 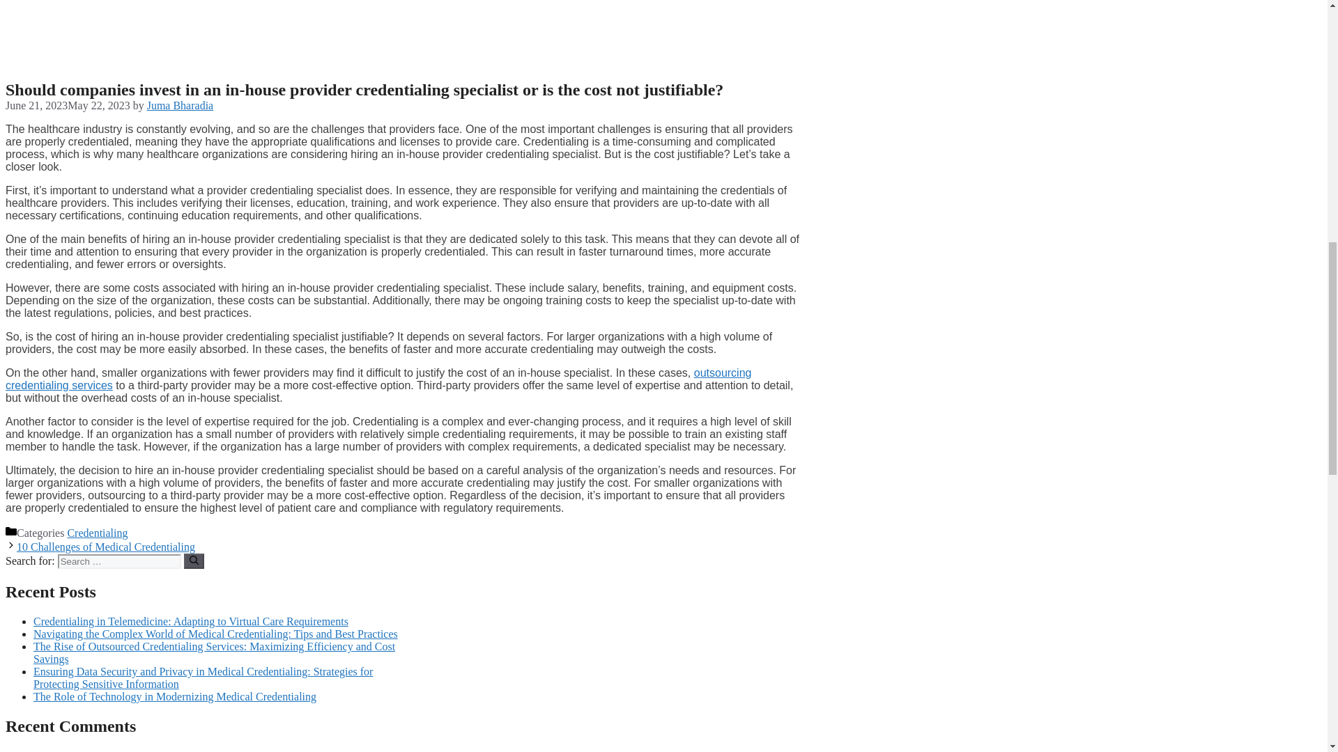 I want to click on Juma Bharadia, so click(x=180, y=104).